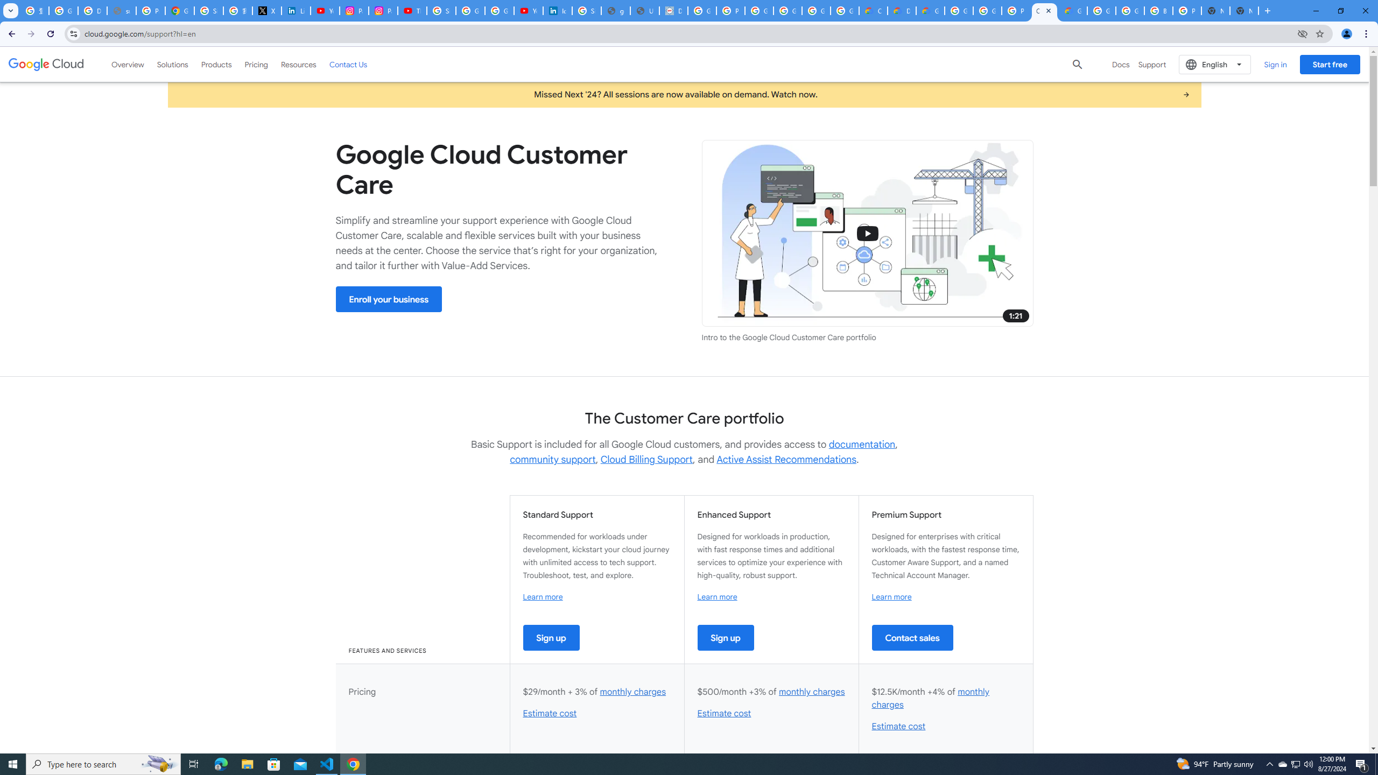 The height and width of the screenshot is (775, 1378). What do you see at coordinates (256, 64) in the screenshot?
I see `Pricing` at bounding box center [256, 64].